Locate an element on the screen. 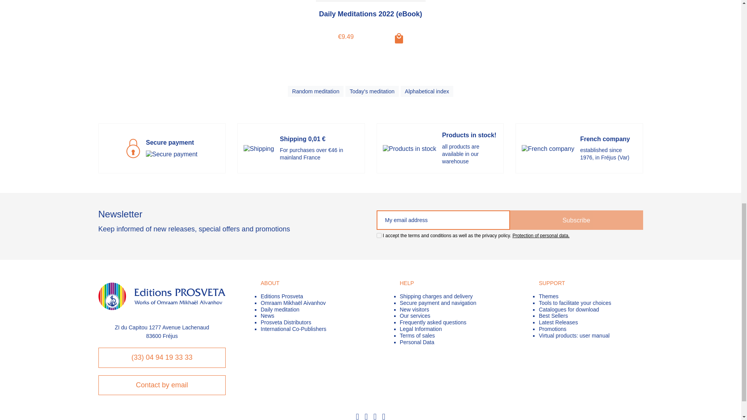 This screenshot has height=420, width=747. 1 is located at coordinates (379, 236).